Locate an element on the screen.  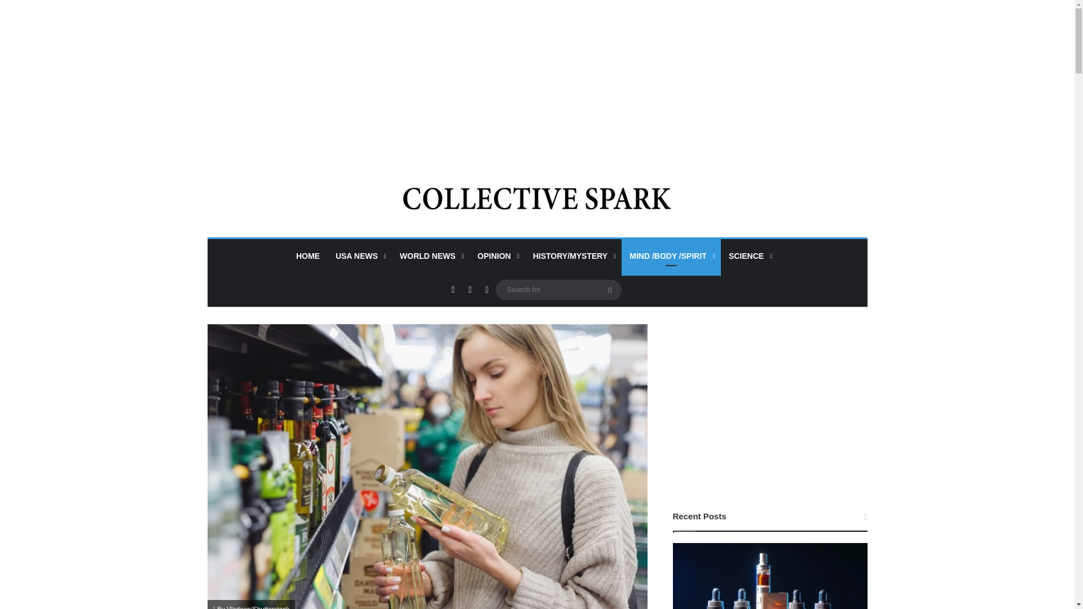
WORLD NEWS is located at coordinates (431, 256).